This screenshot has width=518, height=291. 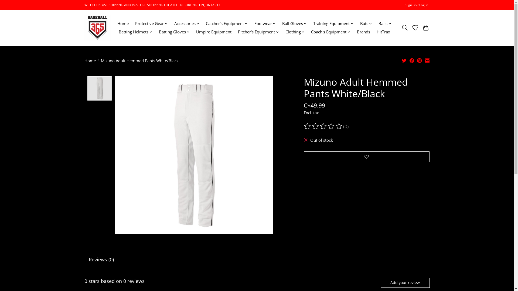 What do you see at coordinates (174, 32) in the screenshot?
I see `Batting Gloves` at bounding box center [174, 32].